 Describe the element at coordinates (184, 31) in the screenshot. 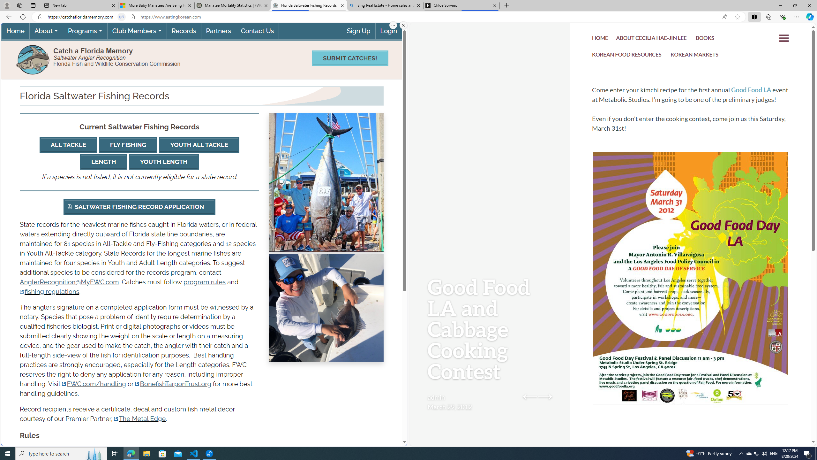

I see `Records` at that location.